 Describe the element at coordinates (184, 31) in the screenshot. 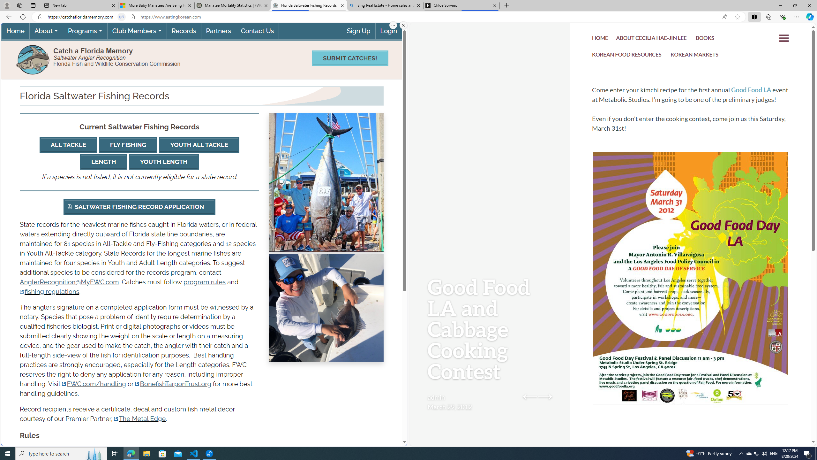

I see `Records` at that location.